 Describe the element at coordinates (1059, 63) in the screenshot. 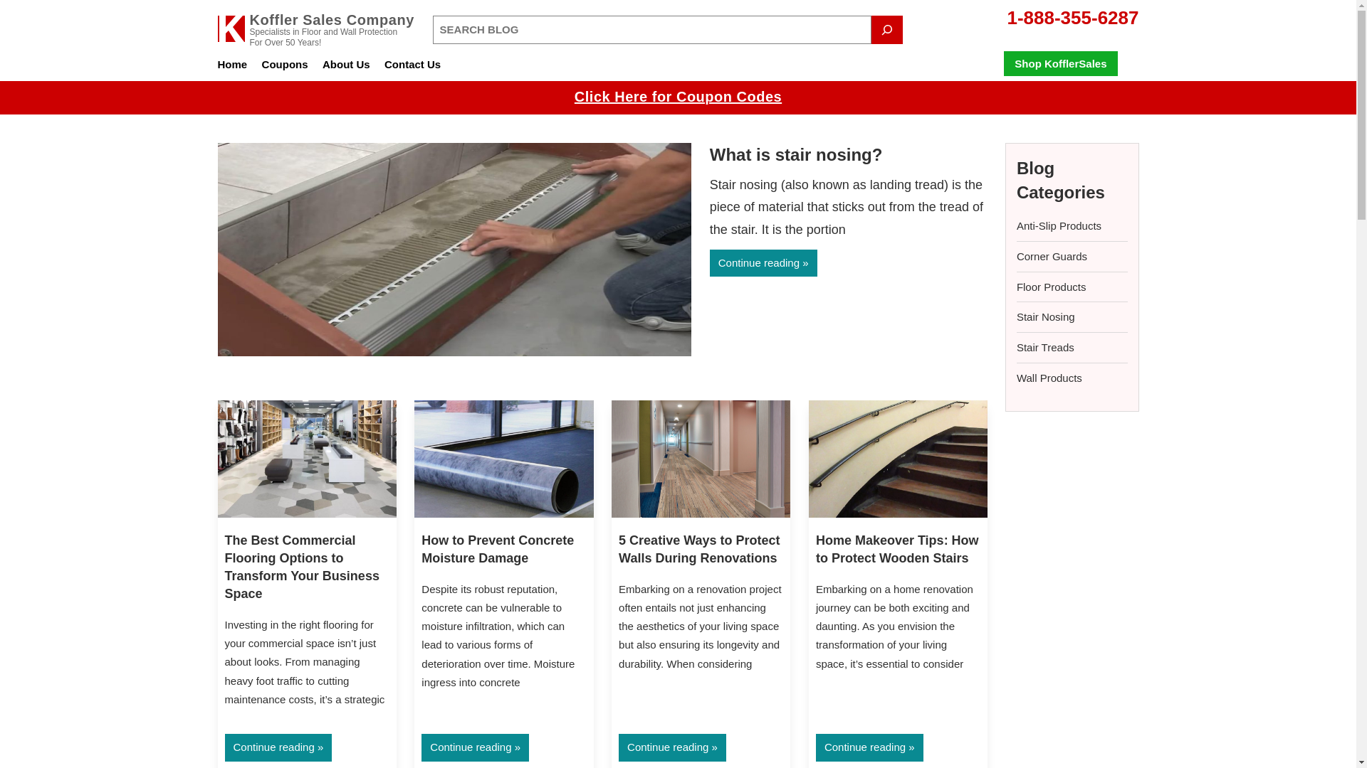

I see `Shop KofflerSales` at that location.